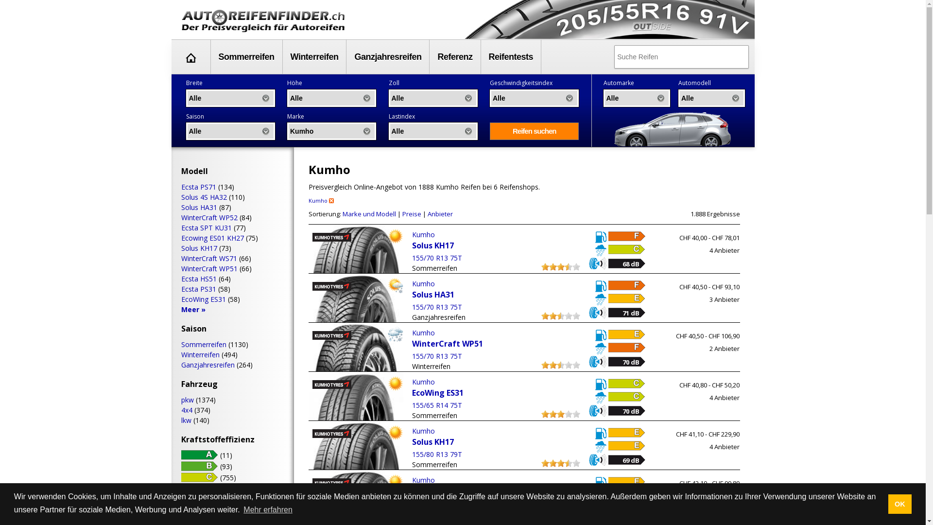 This screenshot has width=933, height=525. What do you see at coordinates (576, 512) in the screenshot?
I see `geen ster` at bounding box center [576, 512].